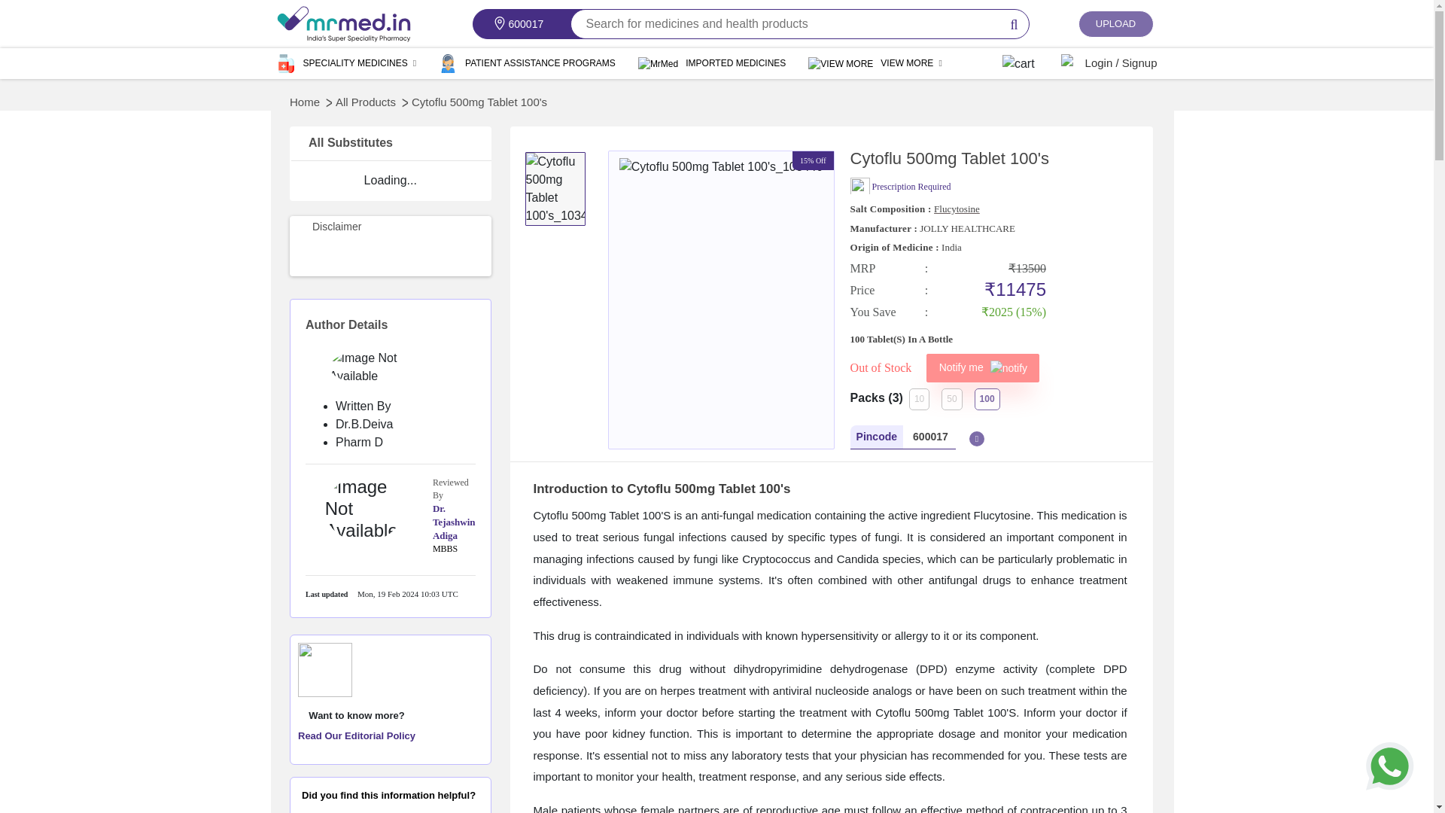  Describe the element at coordinates (918, 399) in the screenshot. I see `10` at that location.